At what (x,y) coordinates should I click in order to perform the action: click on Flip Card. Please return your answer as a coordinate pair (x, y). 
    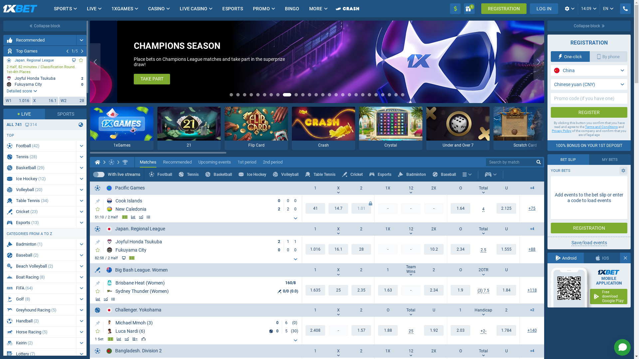
    Looking at the image, I should click on (256, 128).